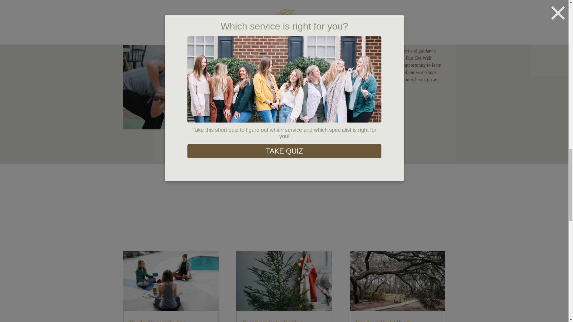  I want to click on couch, so click(369, 6).